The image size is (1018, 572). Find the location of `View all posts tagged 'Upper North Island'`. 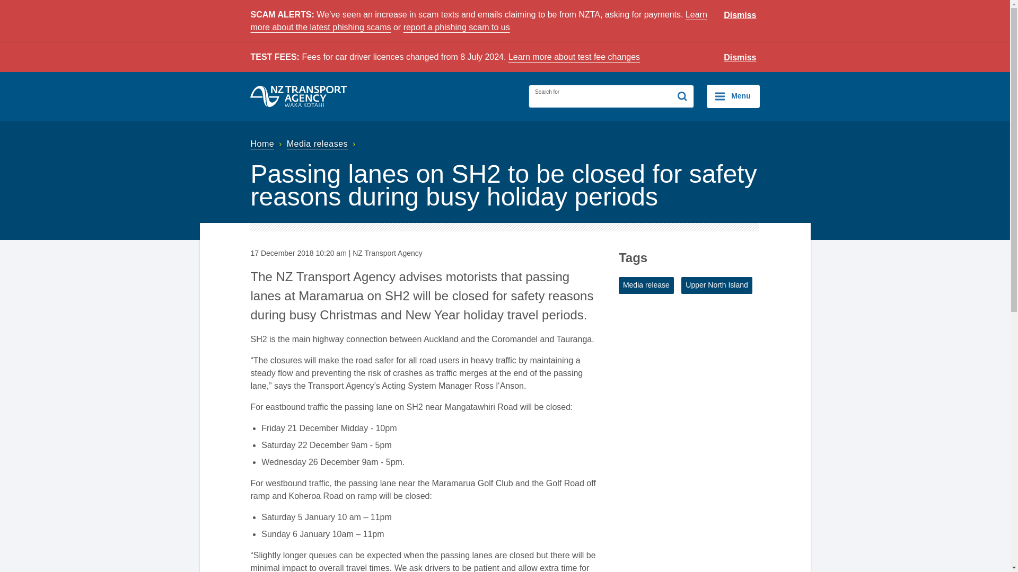

View all posts tagged 'Upper North Island' is located at coordinates (716, 285).